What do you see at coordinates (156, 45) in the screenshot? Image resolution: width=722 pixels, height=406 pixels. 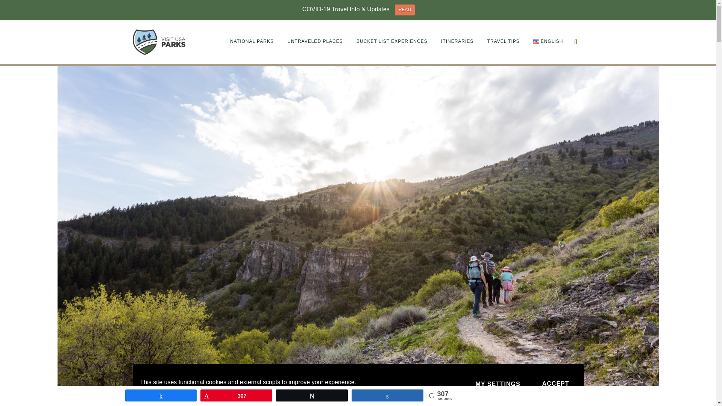 I see `VISIT USA PARKS` at bounding box center [156, 45].